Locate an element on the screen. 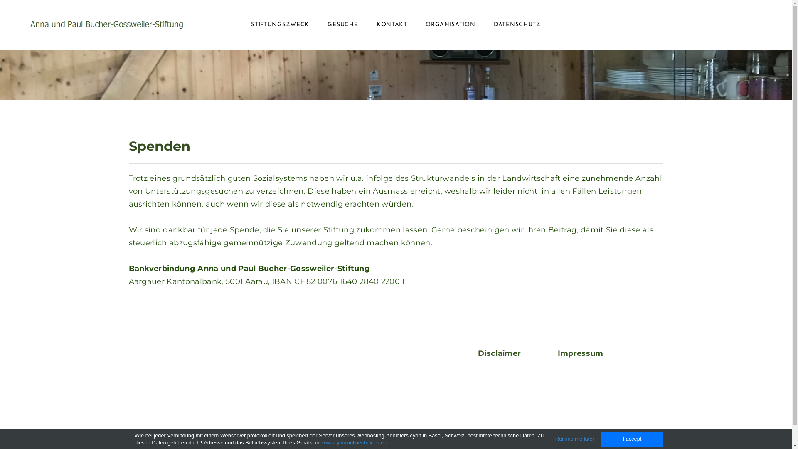 The height and width of the screenshot is (449, 798). I accept is located at coordinates (632, 439).